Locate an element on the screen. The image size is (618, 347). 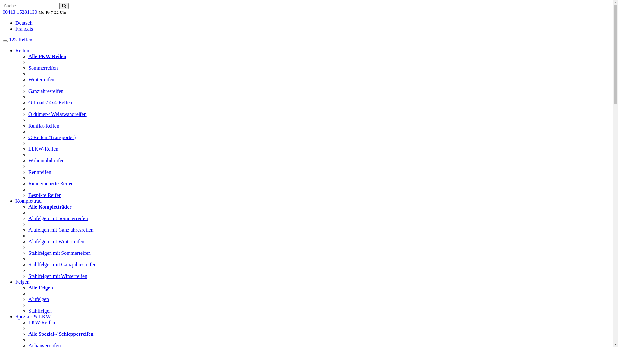
Winterreifen is located at coordinates (41, 80).